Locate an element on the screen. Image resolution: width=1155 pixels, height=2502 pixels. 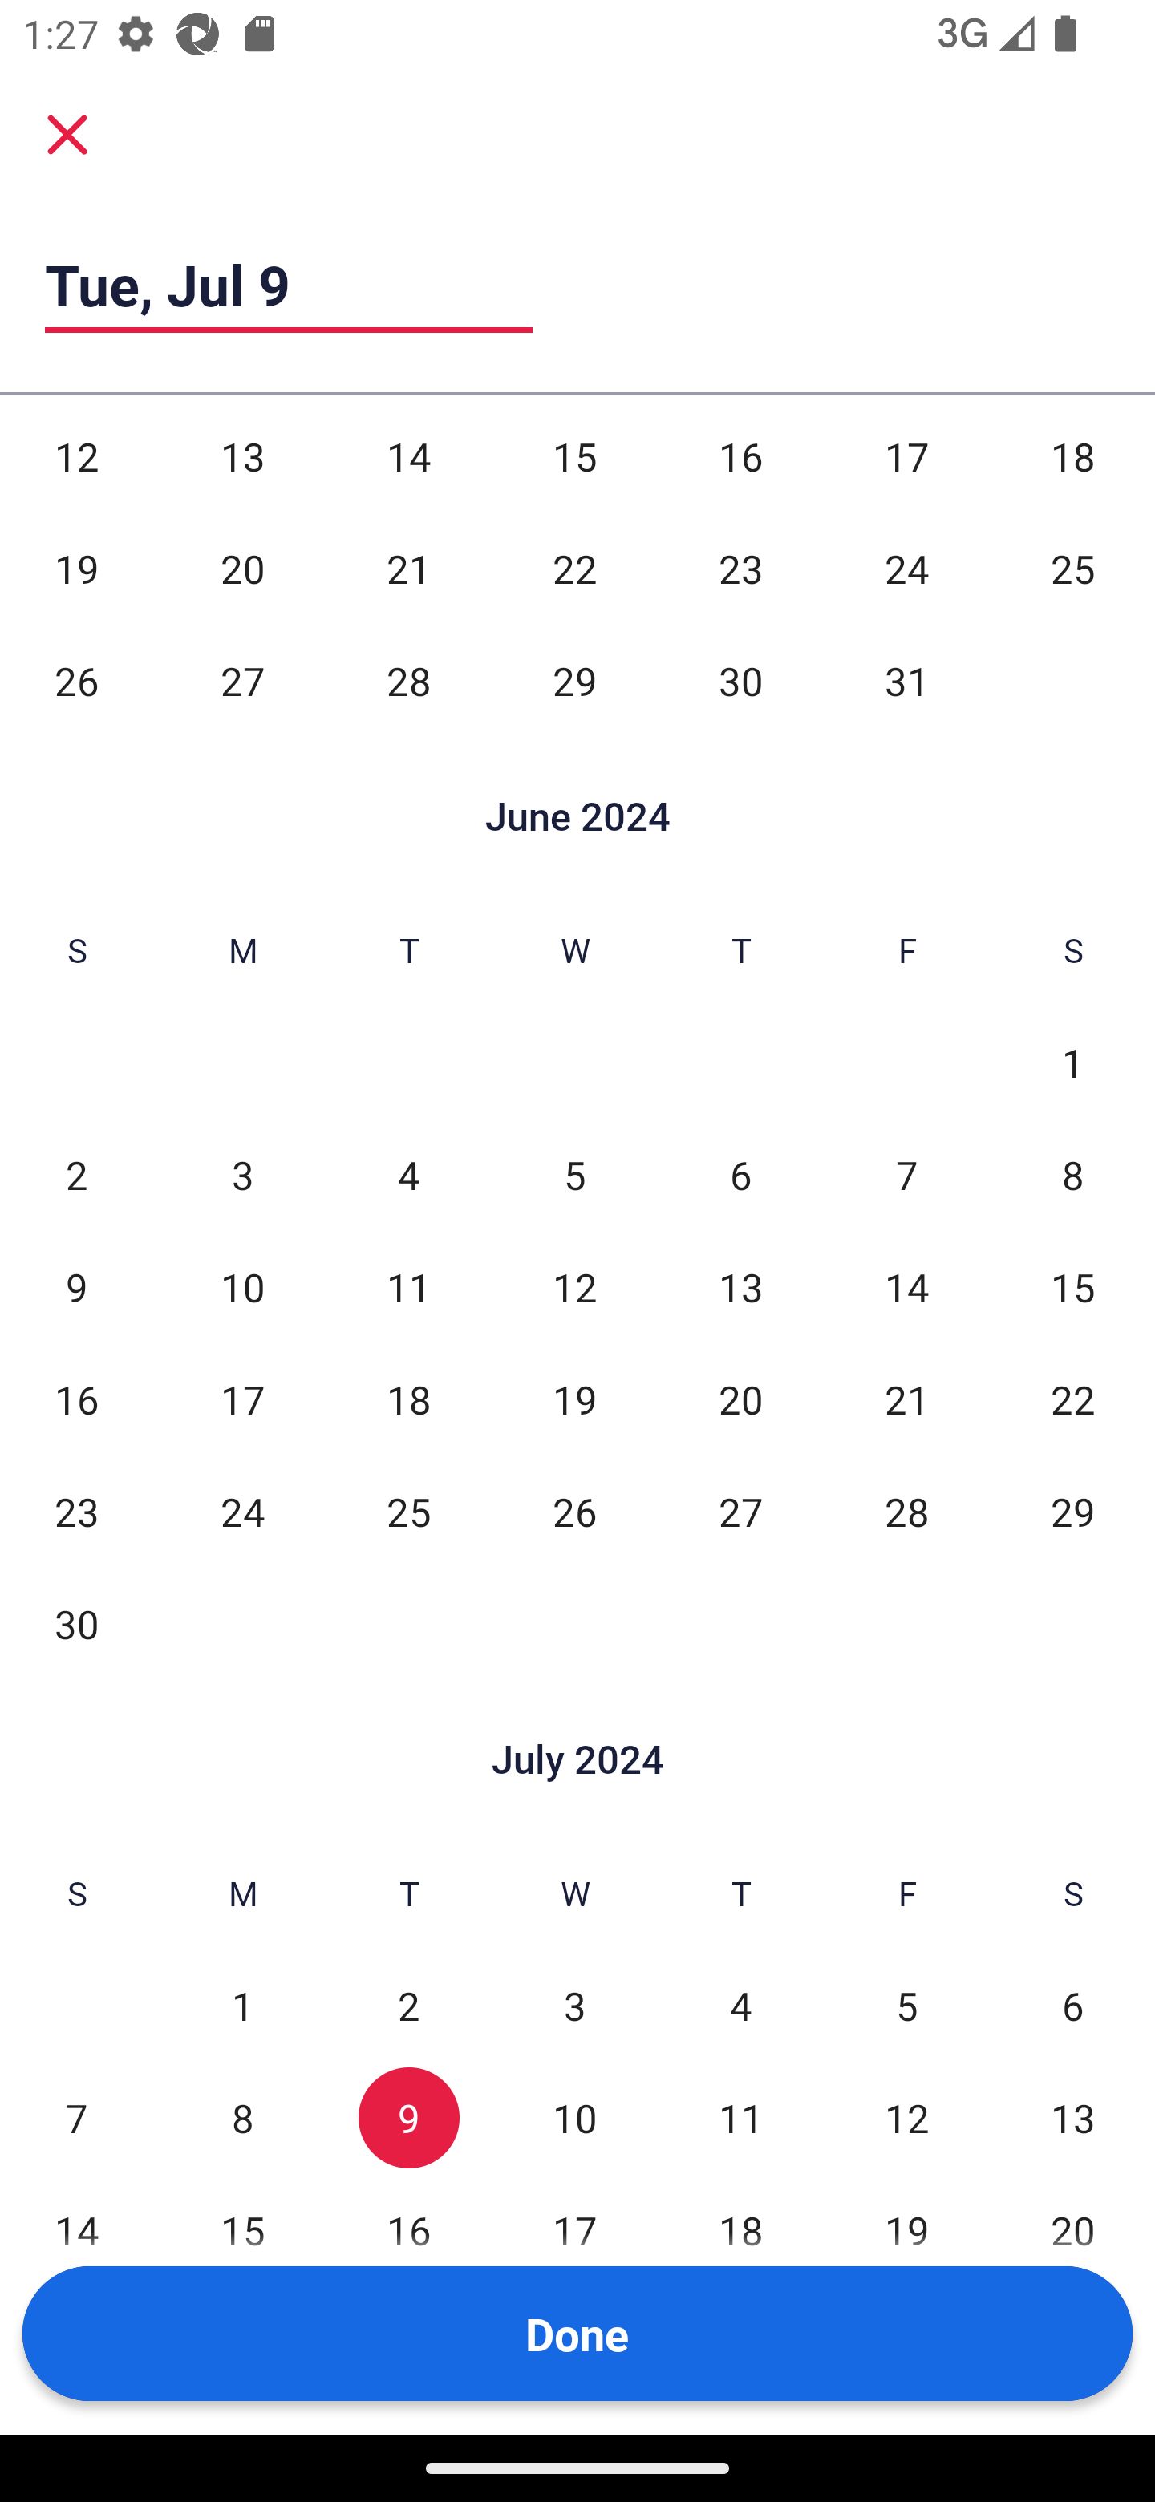
14 Fri, Jun 14, Not Selected is located at coordinates (906, 1287).